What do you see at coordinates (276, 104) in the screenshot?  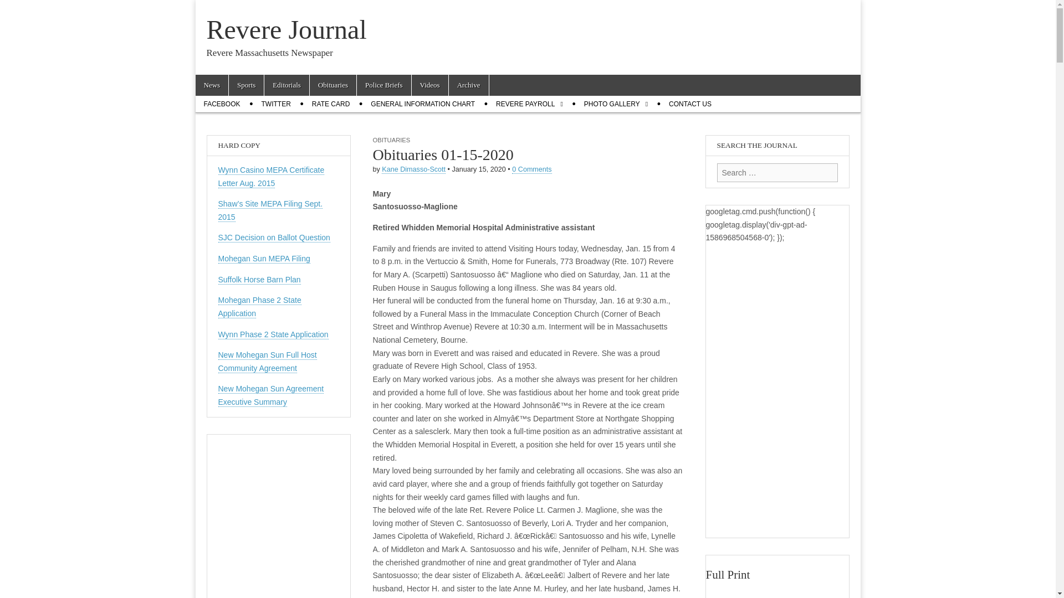 I see `TWITTER` at bounding box center [276, 104].